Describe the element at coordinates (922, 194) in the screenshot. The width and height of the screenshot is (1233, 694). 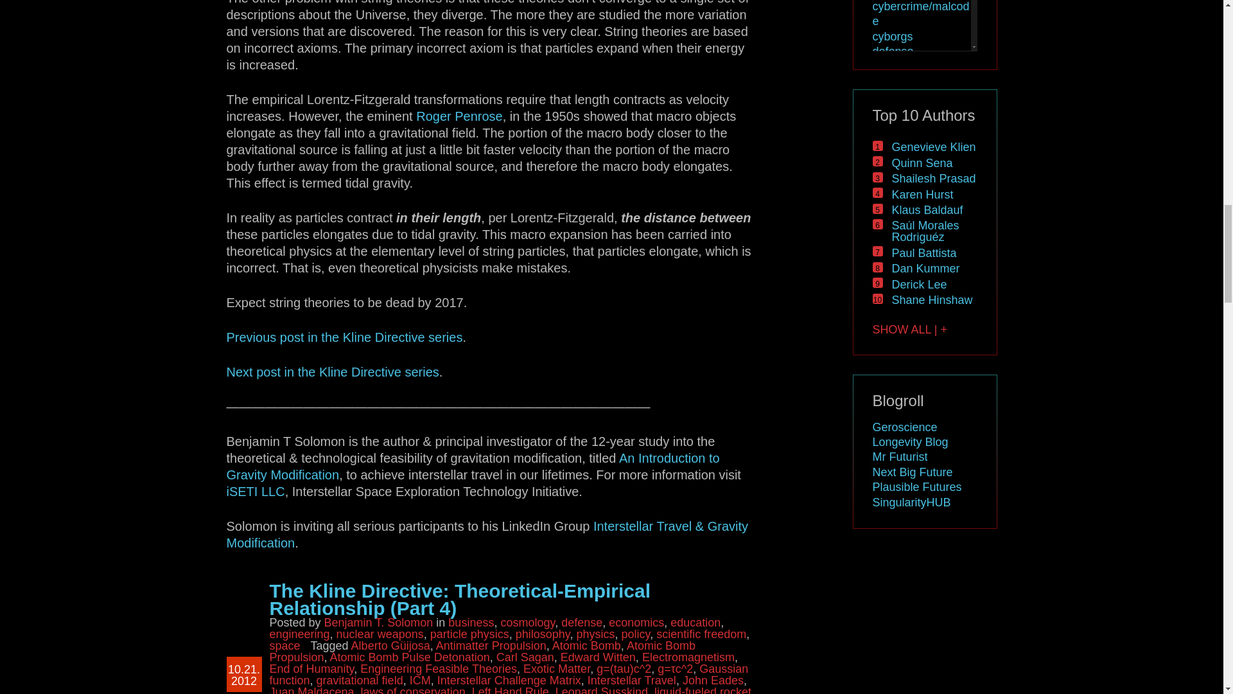
I see `4292 posts by Karen Hurst` at that location.